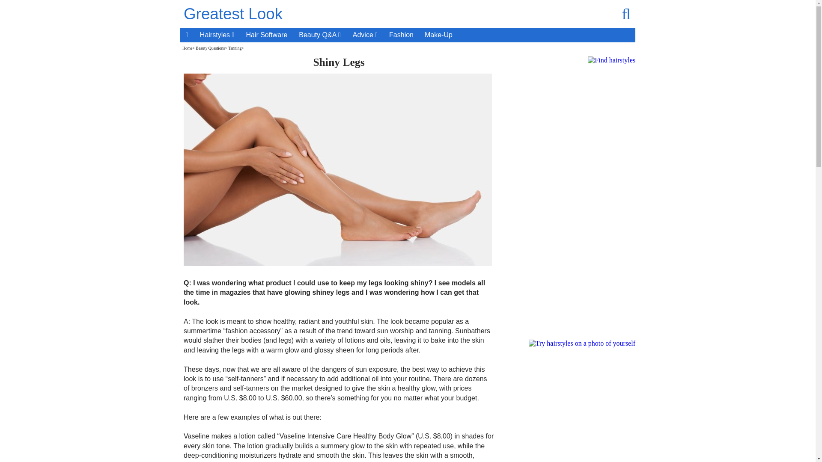 Image resolution: width=822 pixels, height=462 pixels. What do you see at coordinates (438, 35) in the screenshot?
I see `Make-Up` at bounding box center [438, 35].